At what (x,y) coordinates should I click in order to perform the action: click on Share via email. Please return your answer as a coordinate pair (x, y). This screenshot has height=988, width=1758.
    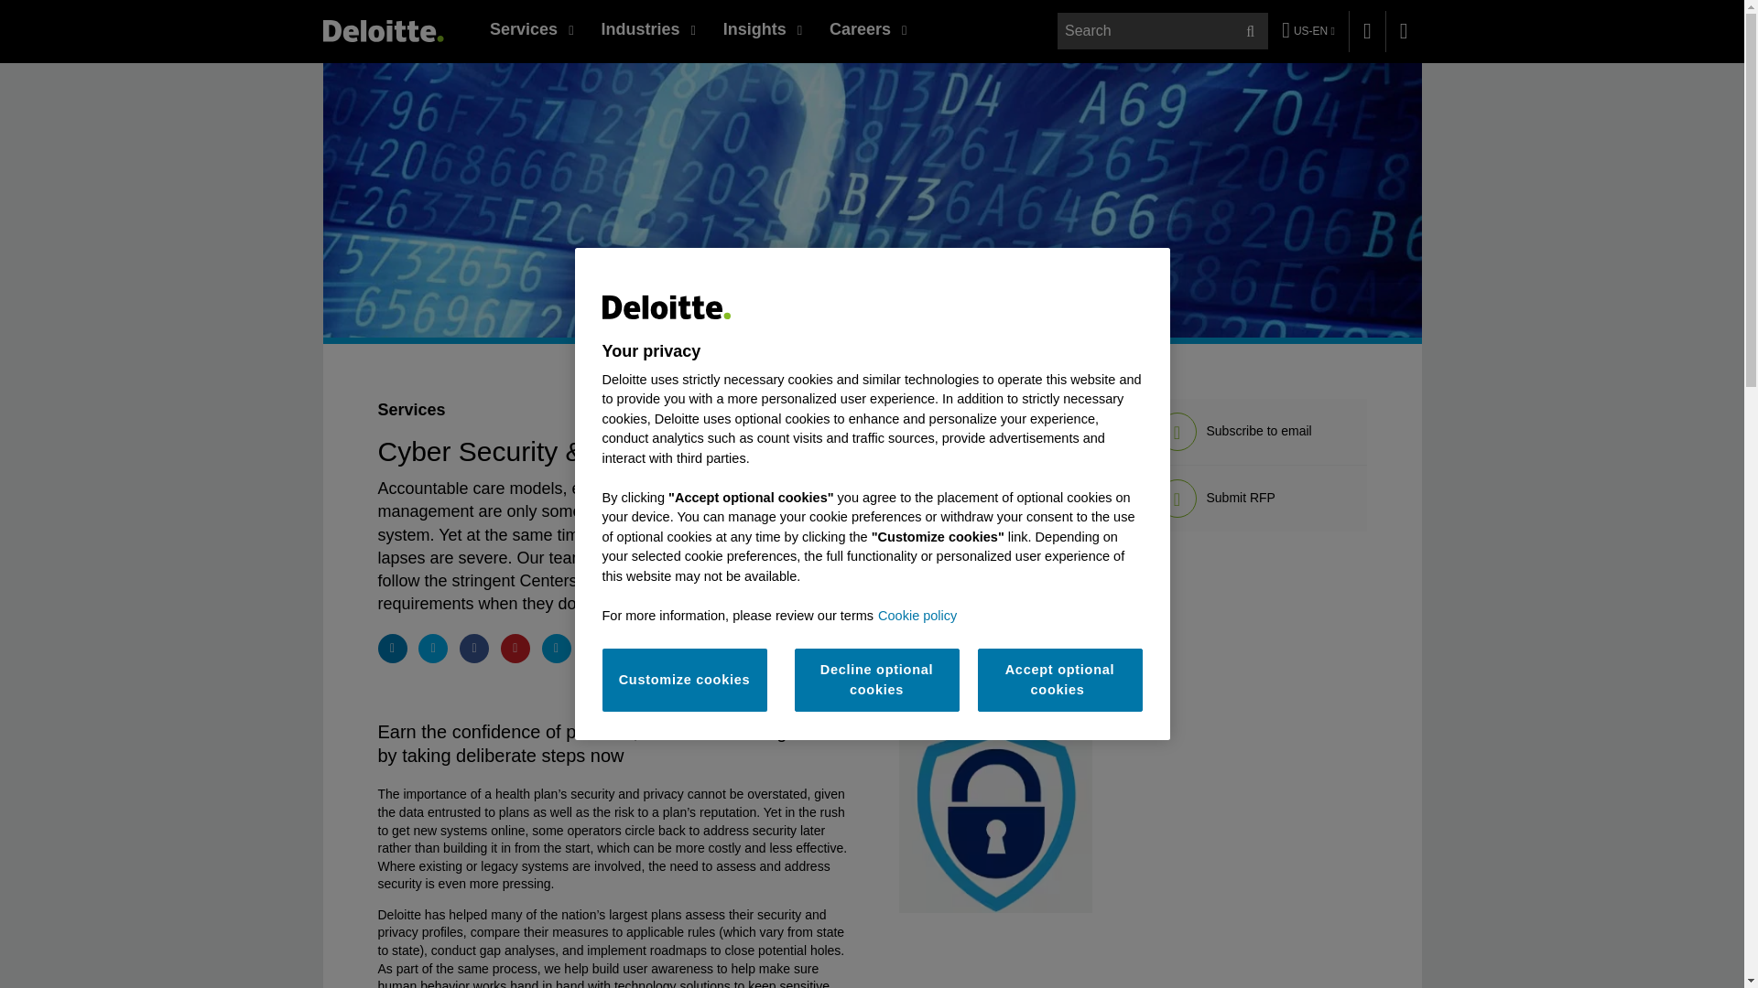
    Looking at the image, I should click on (557, 648).